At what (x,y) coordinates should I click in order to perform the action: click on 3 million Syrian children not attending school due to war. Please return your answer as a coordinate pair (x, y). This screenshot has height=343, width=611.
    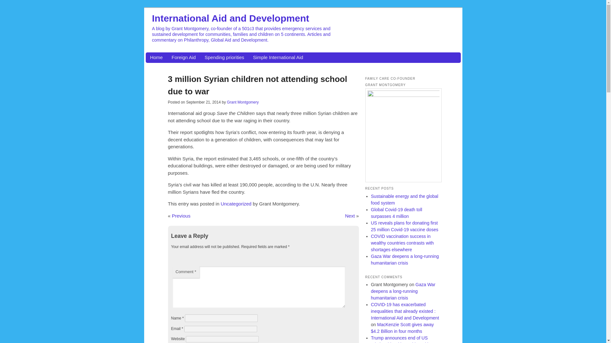
    Looking at the image, I should click on (257, 85).